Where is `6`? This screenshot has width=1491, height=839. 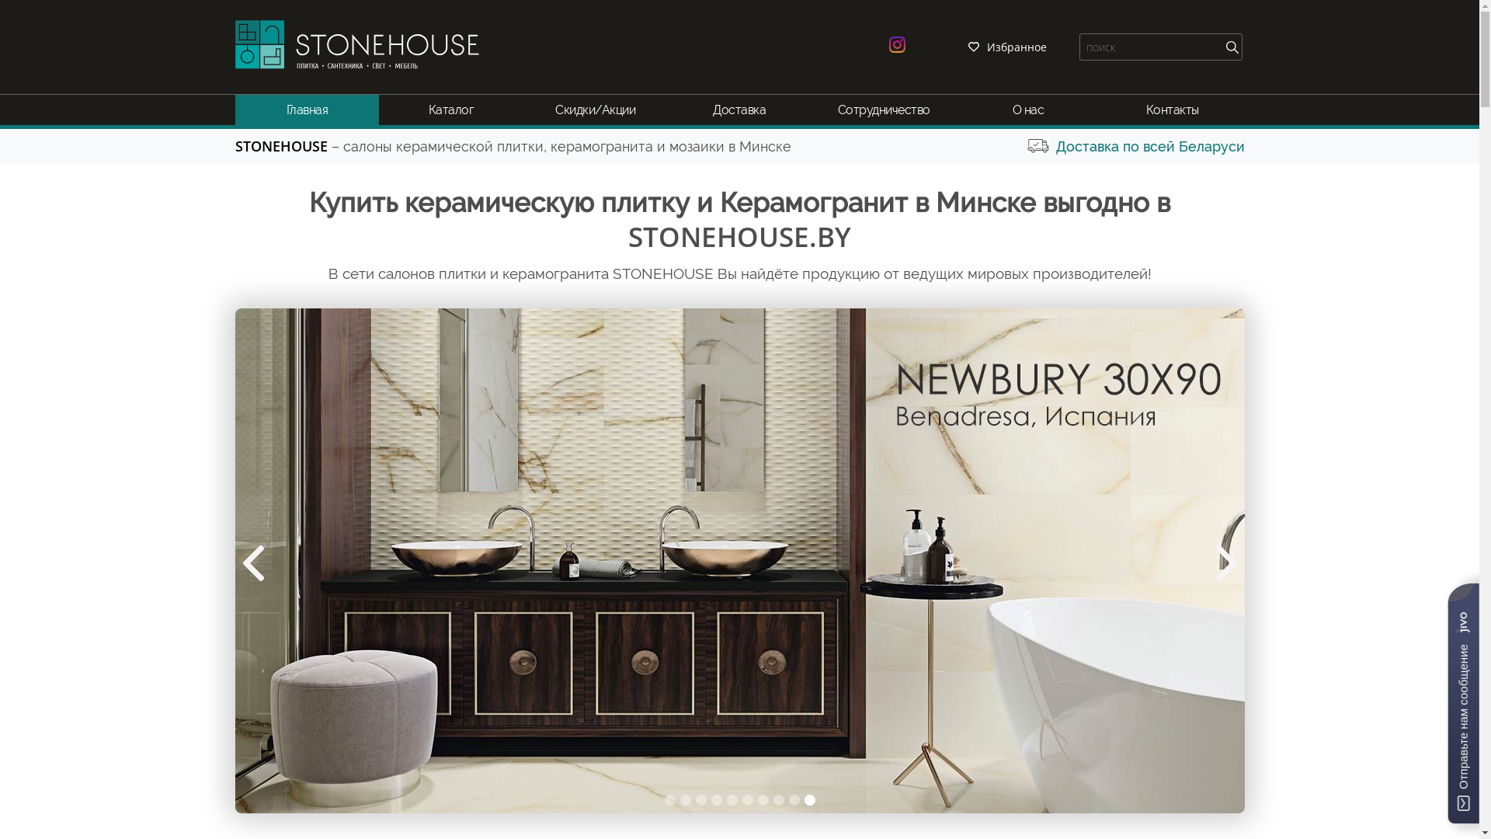
6 is located at coordinates (748, 799).